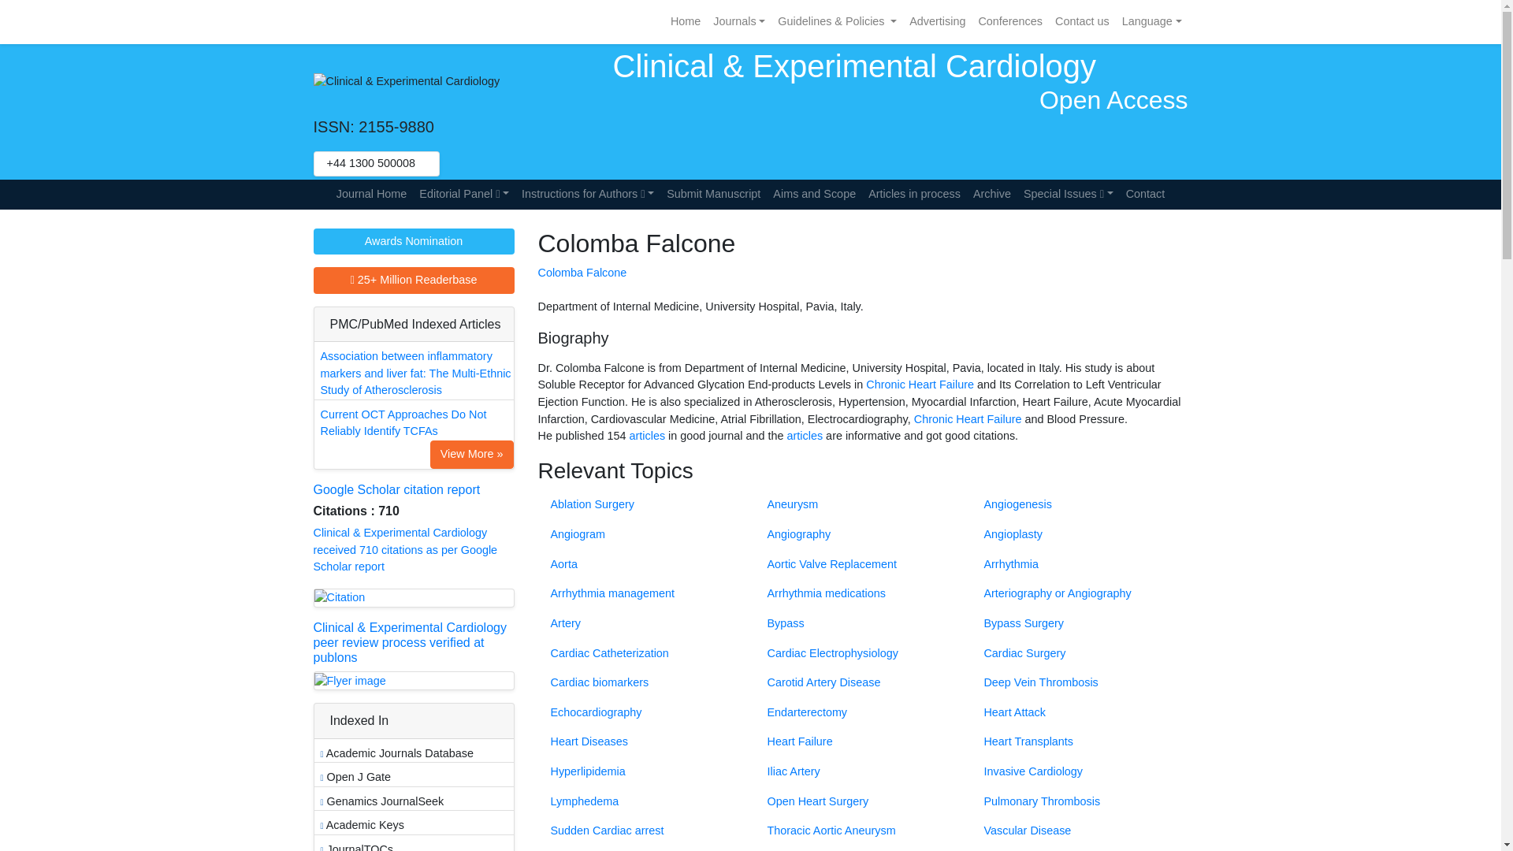 This screenshot has height=851, width=1513. I want to click on Journals, so click(739, 22).